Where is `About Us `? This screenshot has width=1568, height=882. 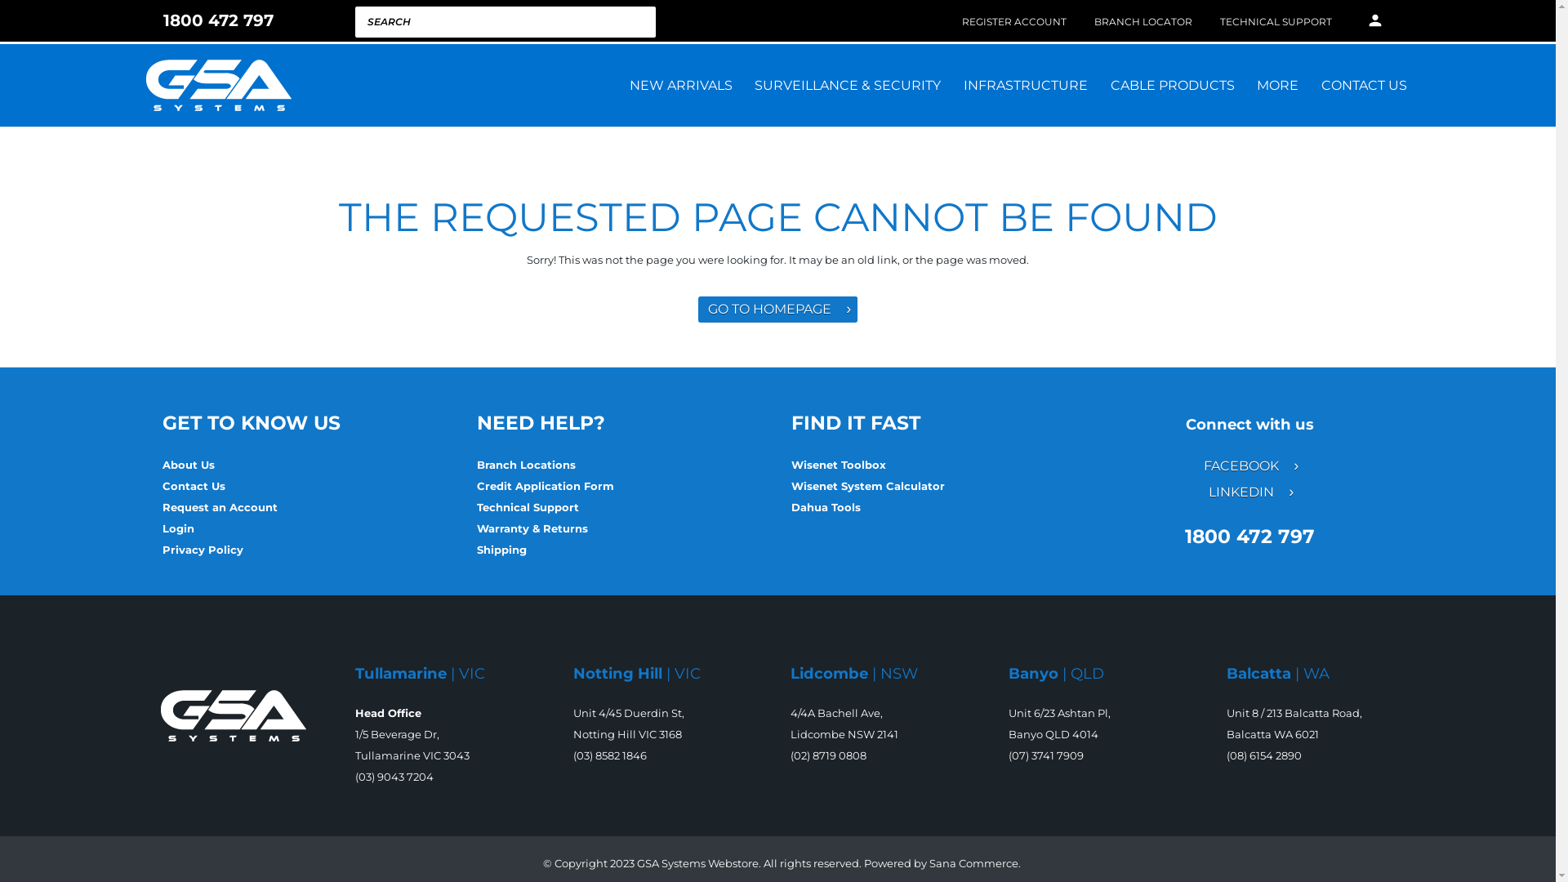 About Us  is located at coordinates (189, 465).